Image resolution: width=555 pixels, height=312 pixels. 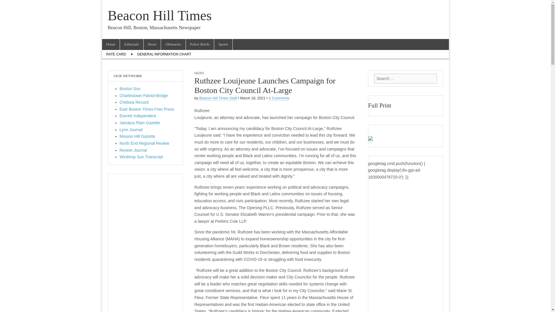 What do you see at coordinates (200, 44) in the screenshot?
I see `Police Briefs` at bounding box center [200, 44].